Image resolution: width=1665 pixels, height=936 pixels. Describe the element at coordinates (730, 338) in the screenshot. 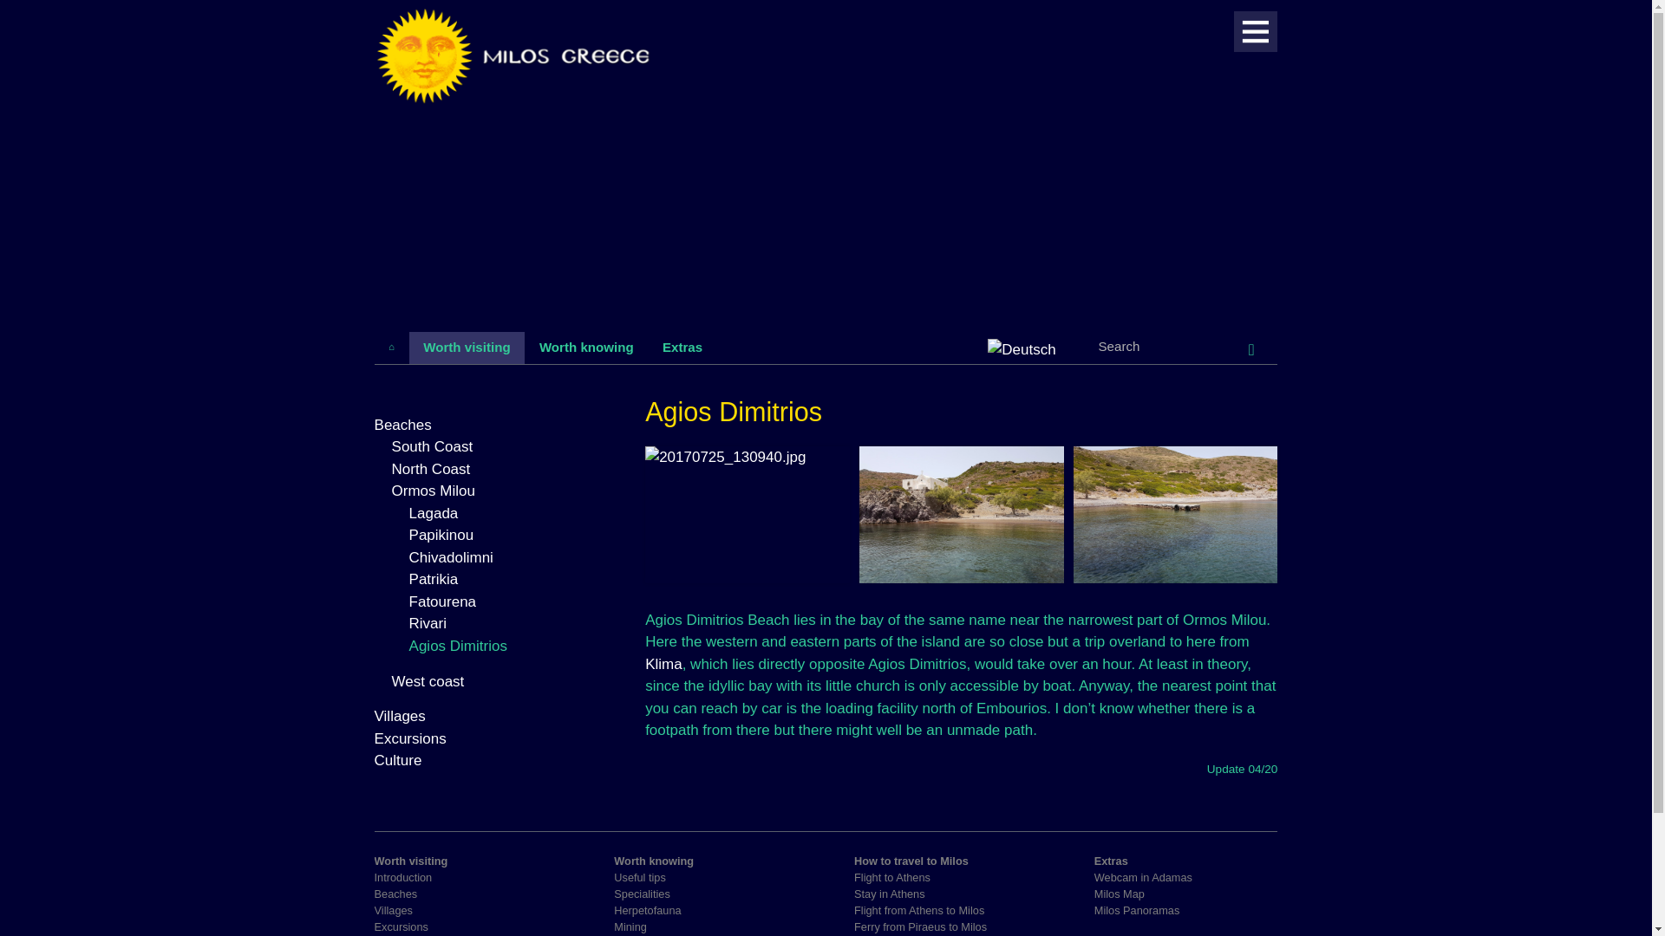

I see `Skip navigation` at that location.